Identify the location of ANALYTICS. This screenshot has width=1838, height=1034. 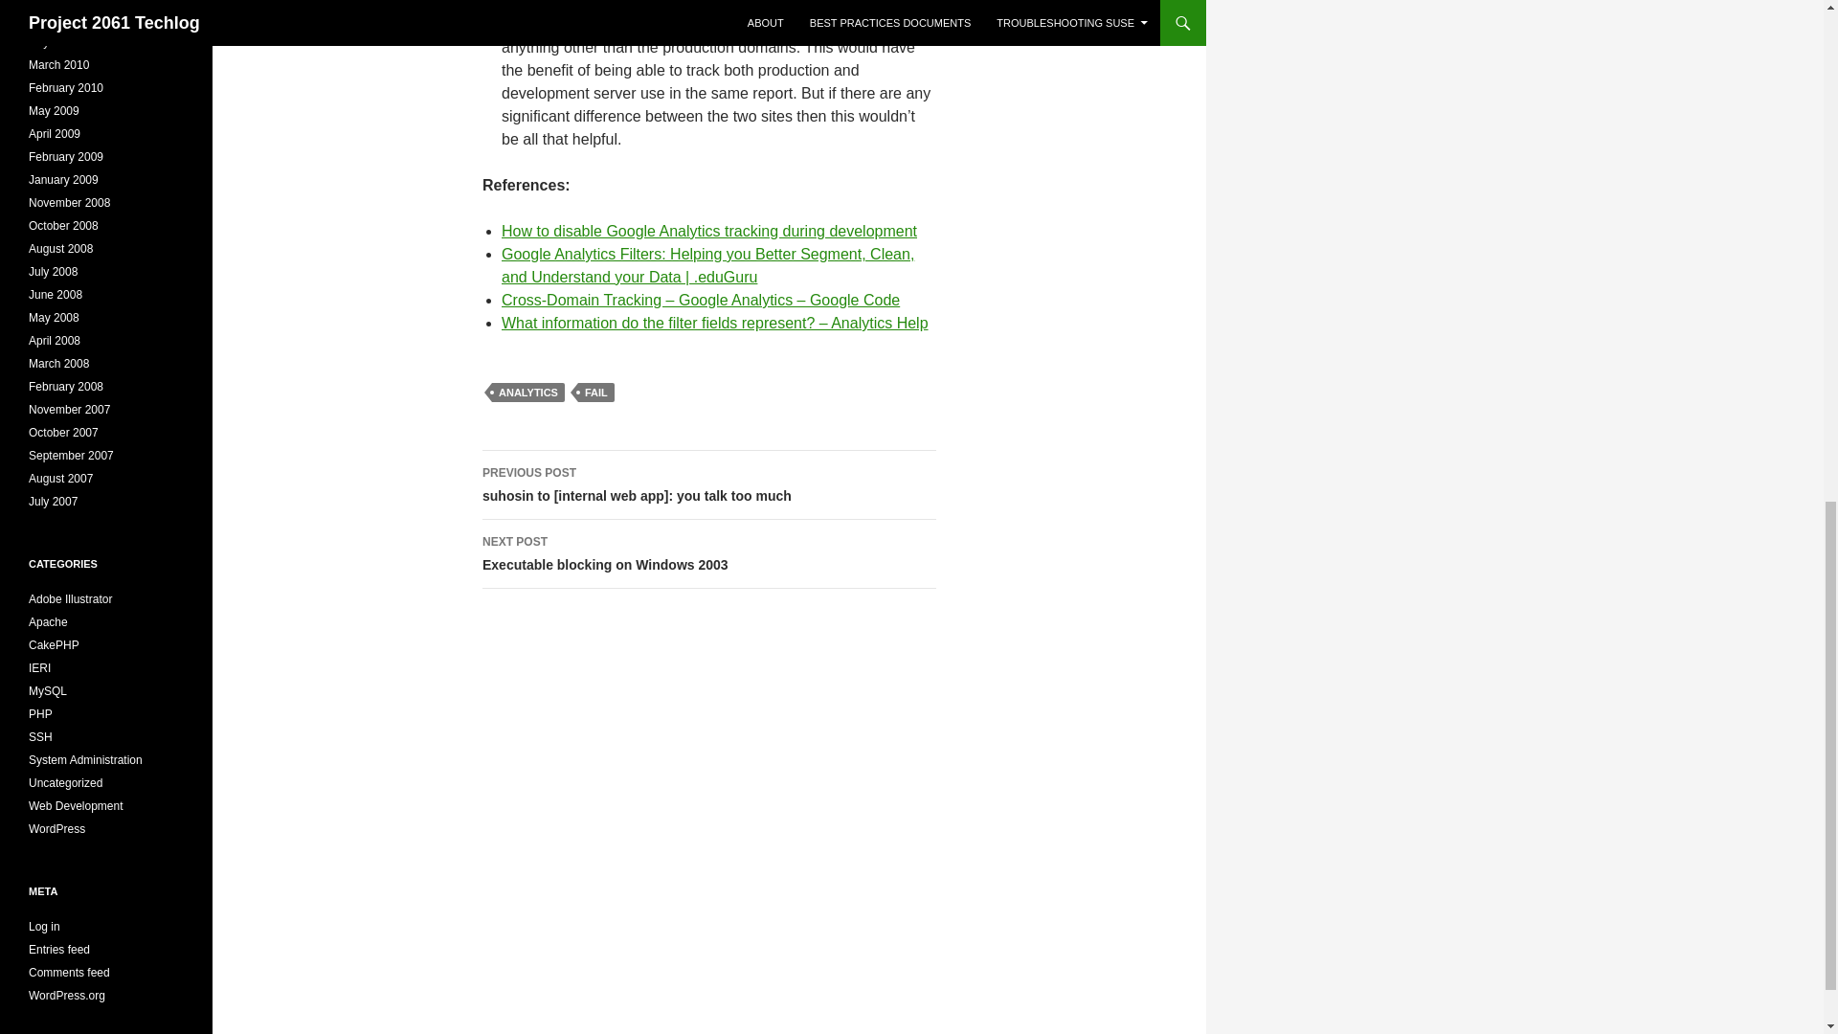
(595, 393).